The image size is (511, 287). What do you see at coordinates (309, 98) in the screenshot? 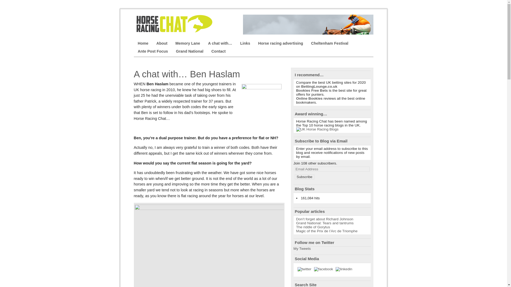
I see `Online Bookies` at bounding box center [309, 98].